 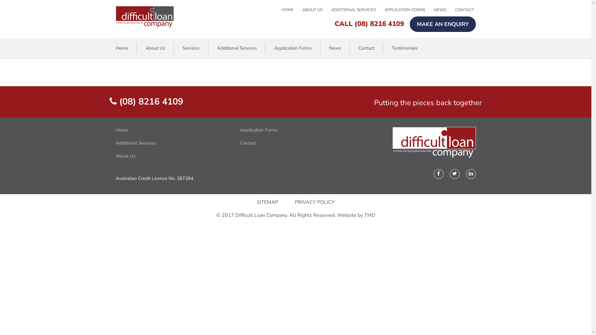 What do you see at coordinates (170, 143) in the screenshot?
I see `Additional Services` at bounding box center [170, 143].